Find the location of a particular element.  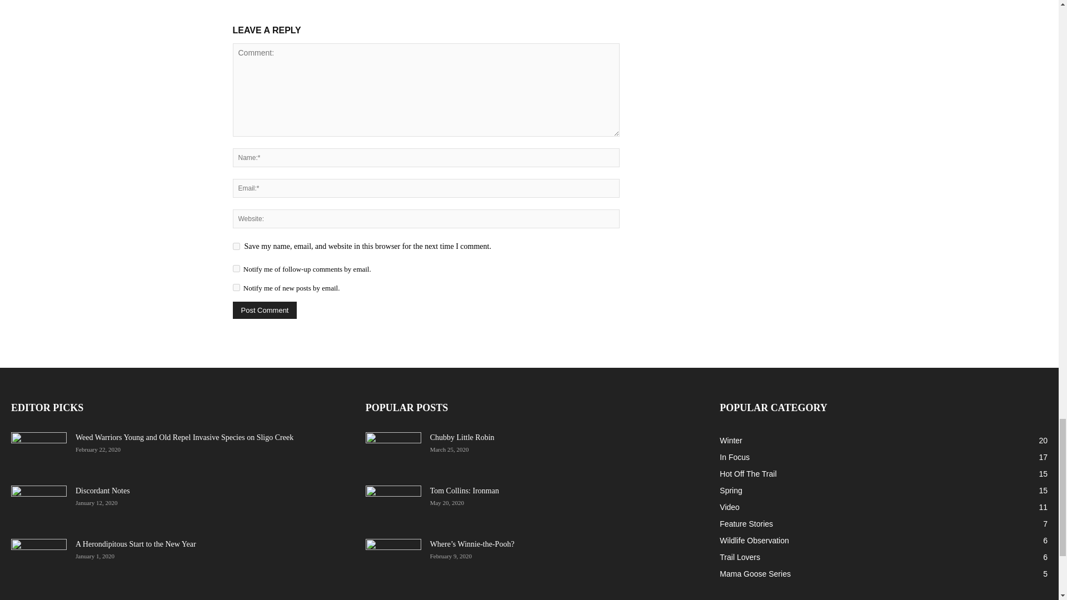

subscribe is located at coordinates (236, 287).